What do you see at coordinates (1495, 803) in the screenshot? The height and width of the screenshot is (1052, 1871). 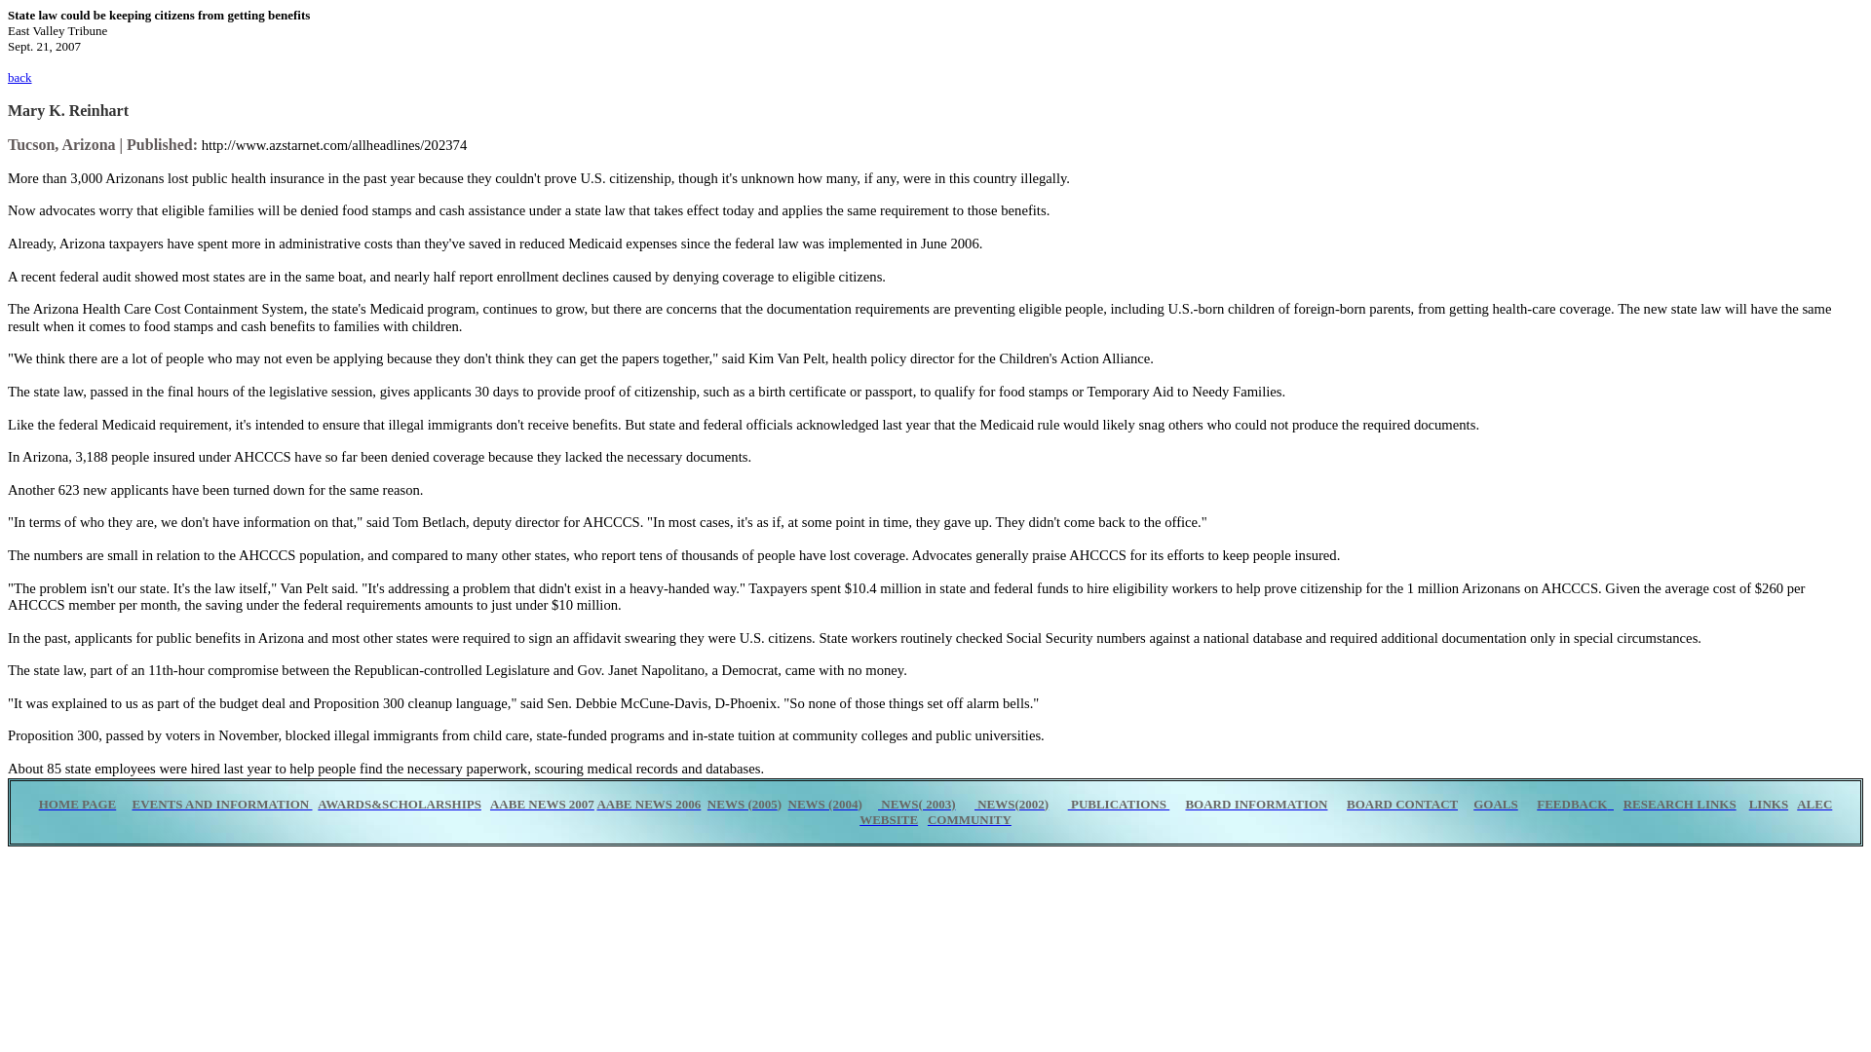 I see `GOALS` at bounding box center [1495, 803].